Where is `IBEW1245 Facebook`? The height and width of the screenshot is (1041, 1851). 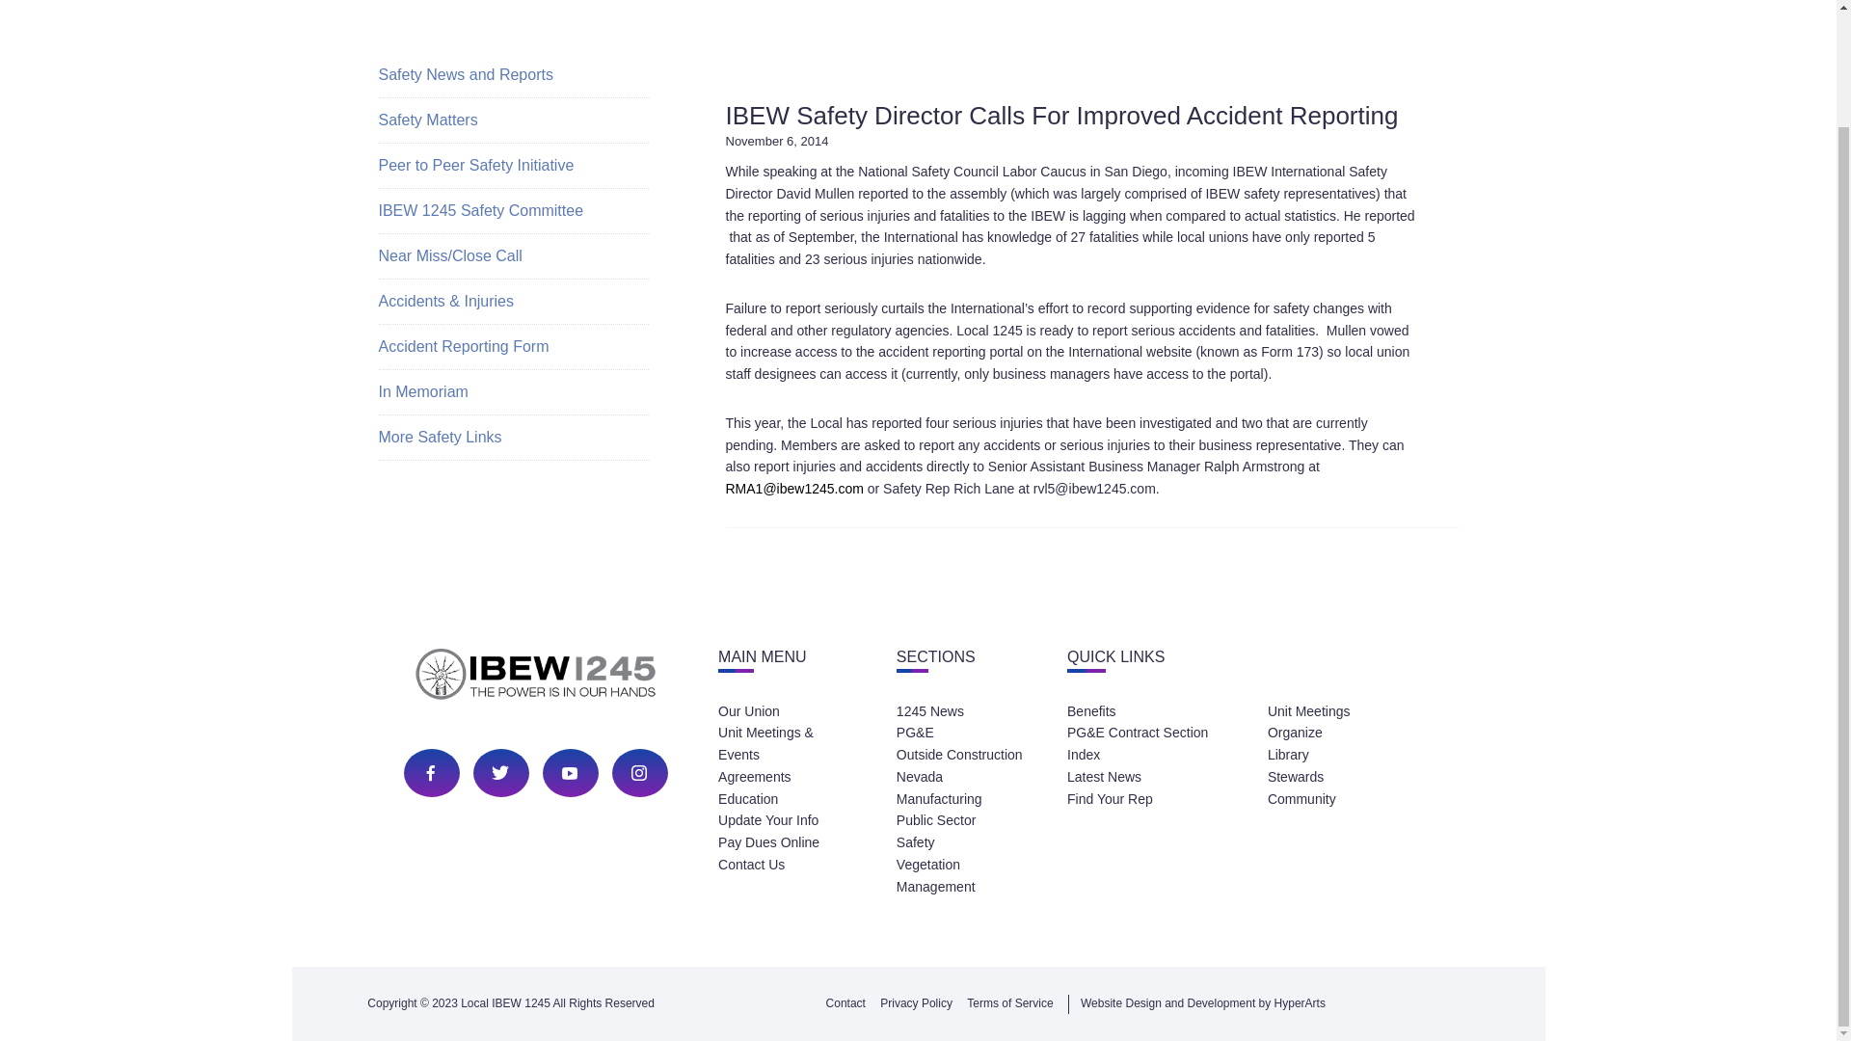
IBEW1245 Facebook is located at coordinates (430, 773).